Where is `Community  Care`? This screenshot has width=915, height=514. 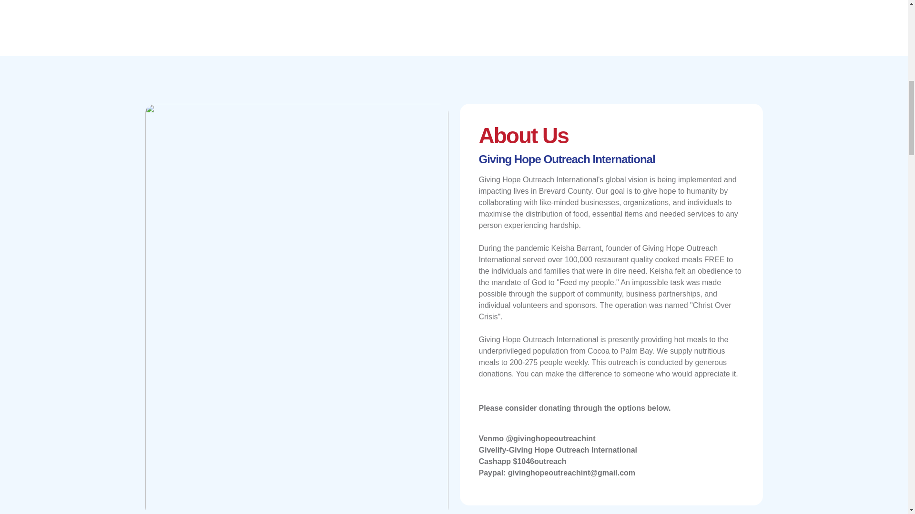
Community  Care is located at coordinates (375, 1).